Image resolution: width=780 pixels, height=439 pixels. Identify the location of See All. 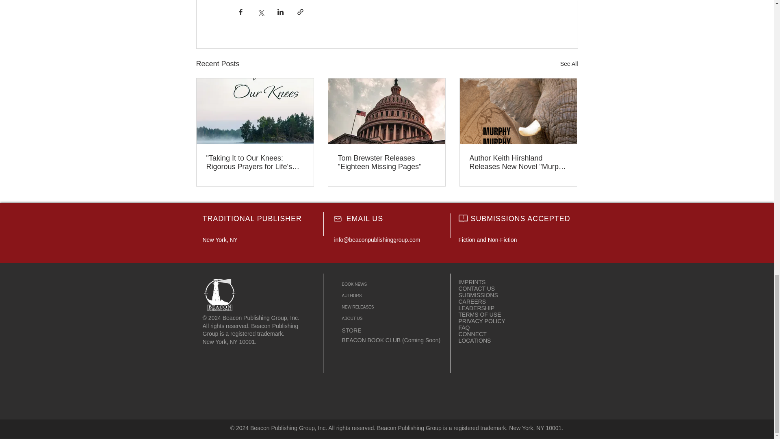
(569, 63).